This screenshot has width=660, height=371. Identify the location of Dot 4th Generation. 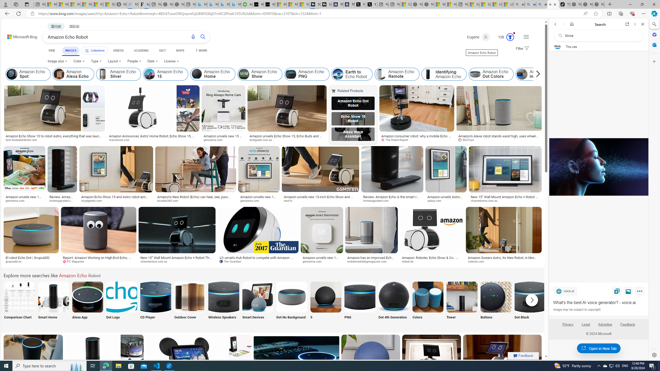
(393, 303).